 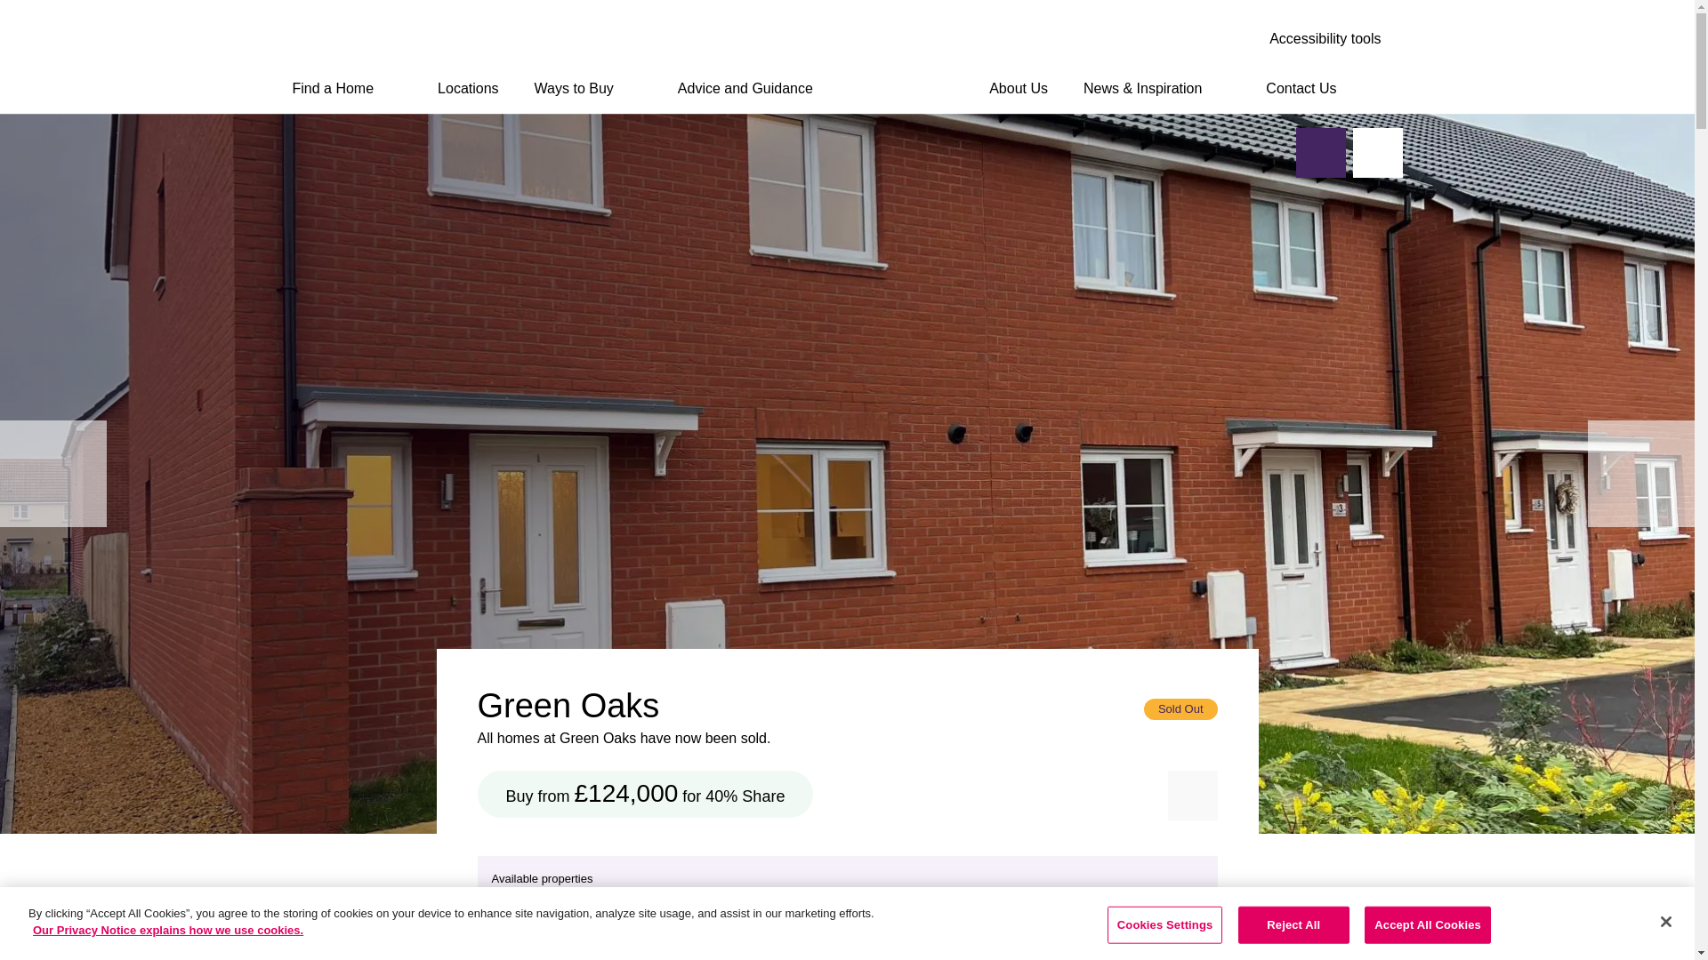 What do you see at coordinates (1211, 43) in the screenshot?
I see `Find out more` at bounding box center [1211, 43].